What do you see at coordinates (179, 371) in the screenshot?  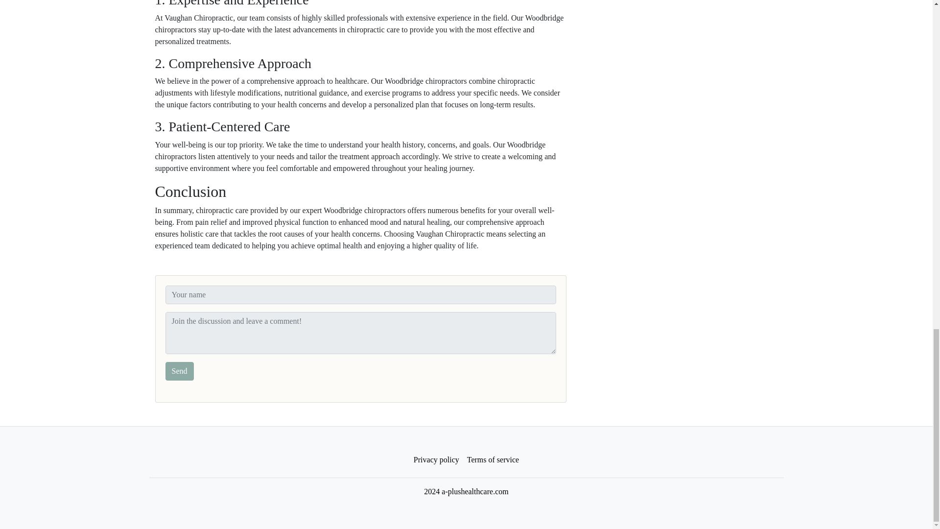 I see `Send` at bounding box center [179, 371].